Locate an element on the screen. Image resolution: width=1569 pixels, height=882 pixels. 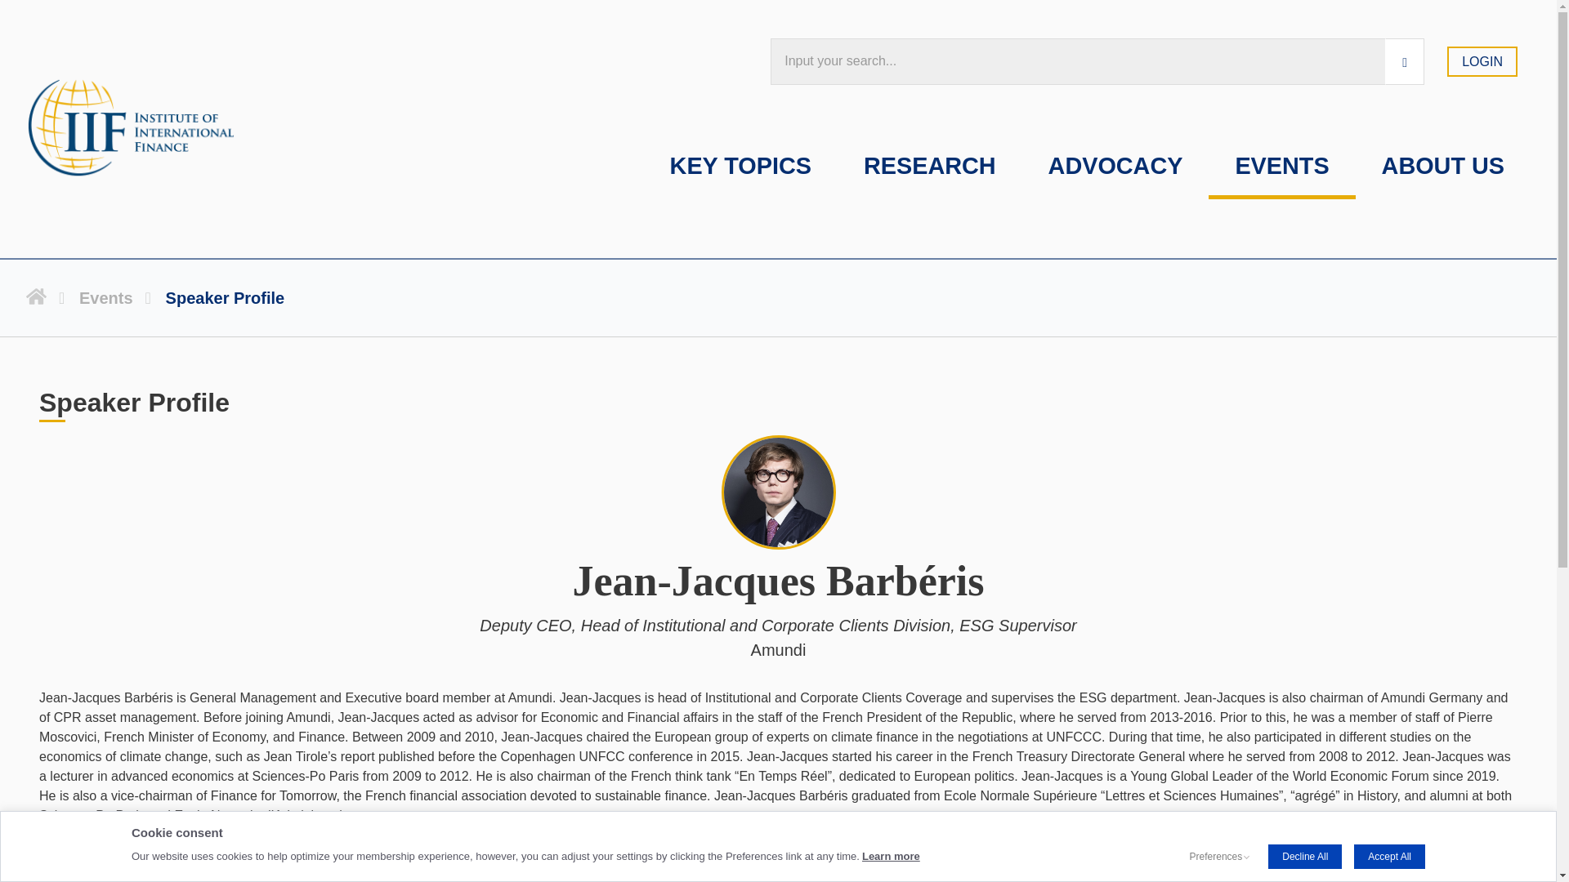
Back to home page is located at coordinates (48, 297).